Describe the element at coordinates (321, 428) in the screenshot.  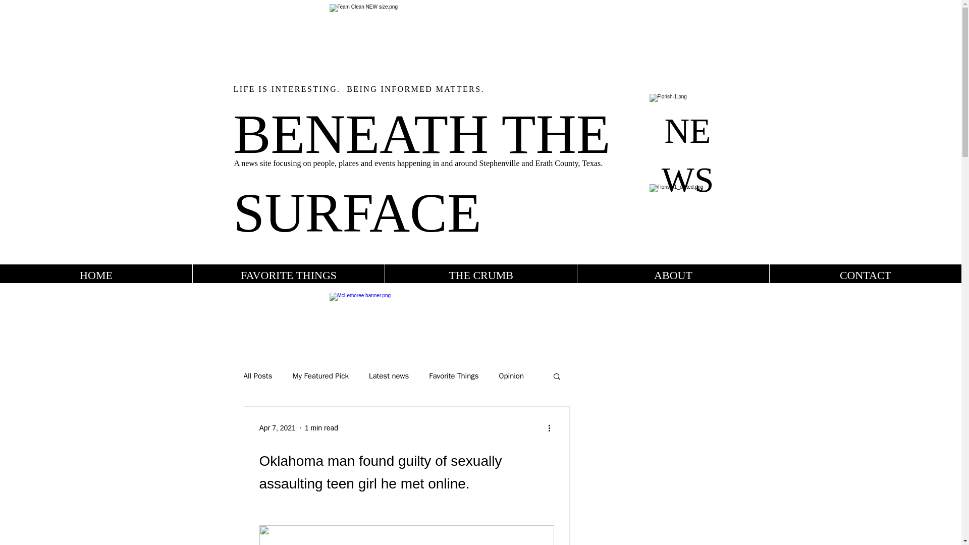
I see `1 min read` at that location.